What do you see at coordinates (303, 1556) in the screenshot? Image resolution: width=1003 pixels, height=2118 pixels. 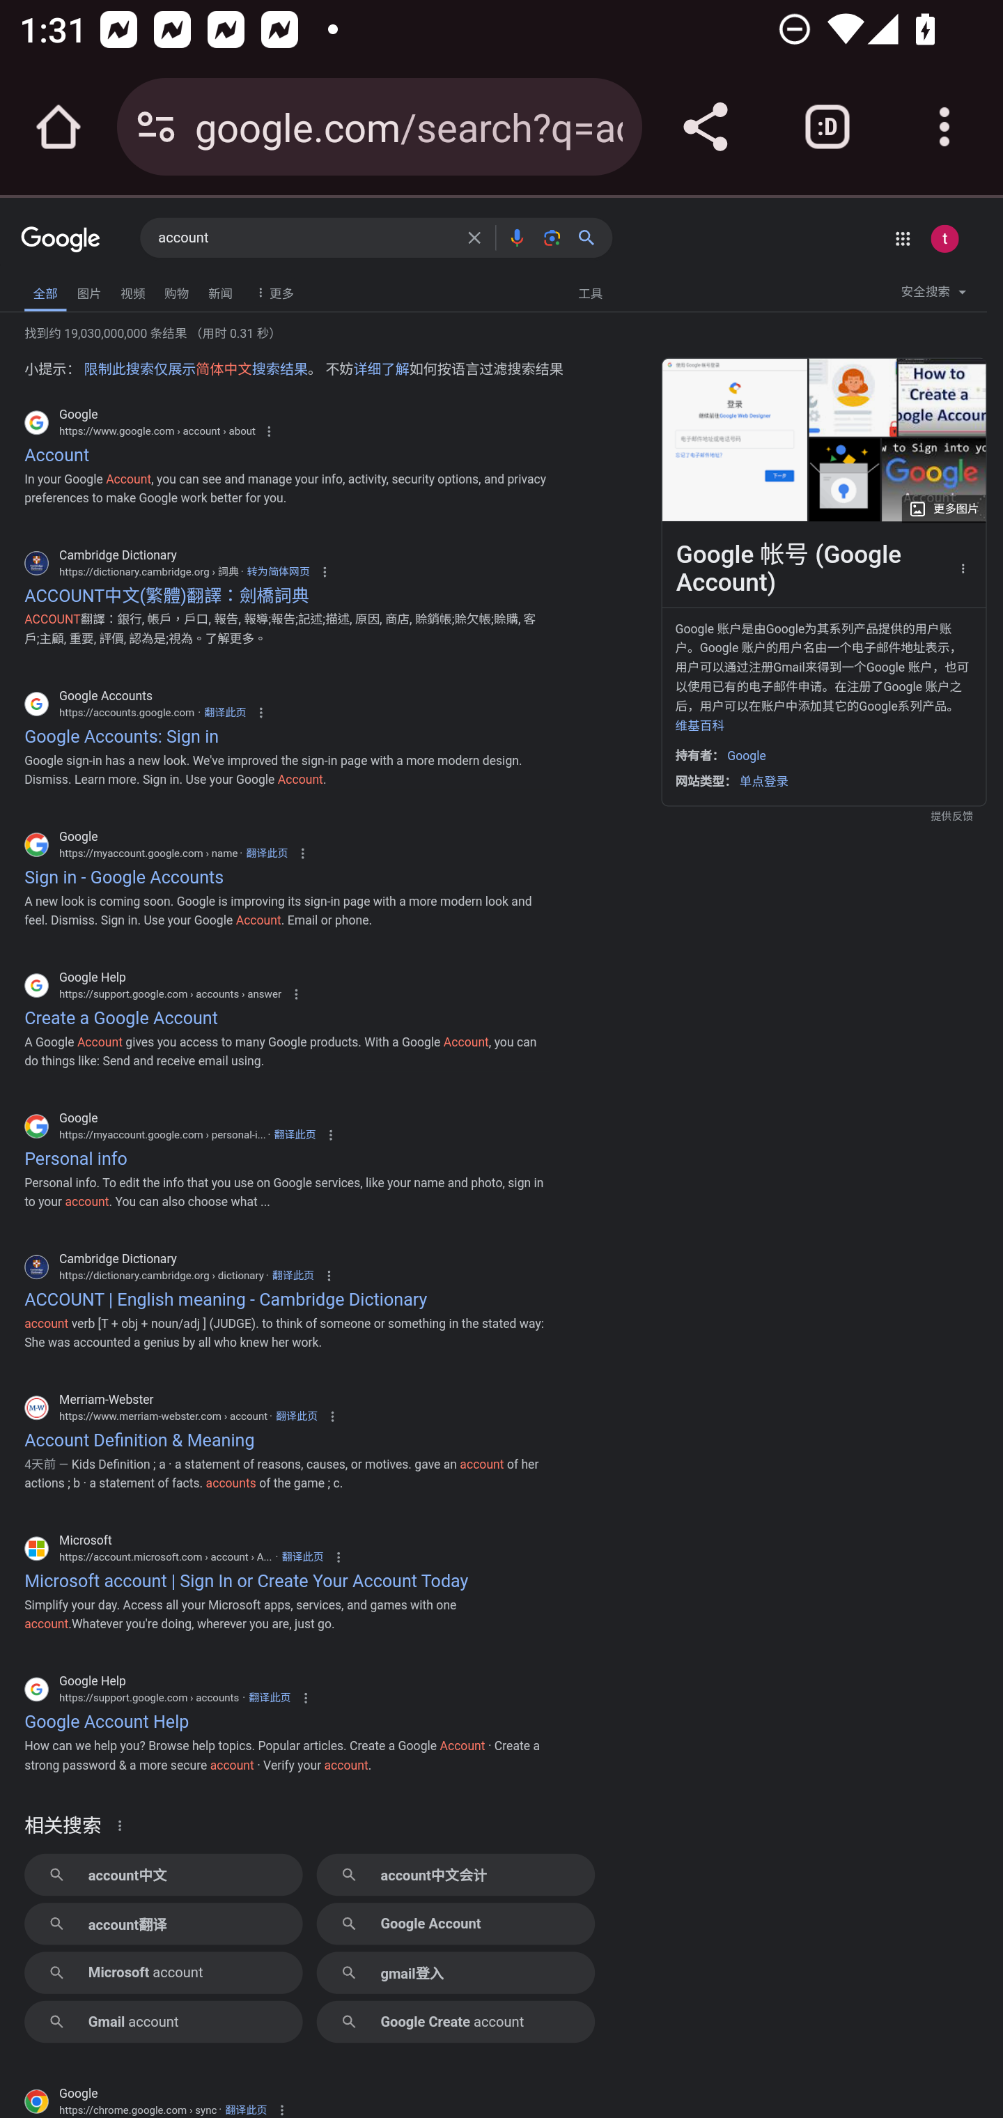 I see `翻译此页` at bounding box center [303, 1556].